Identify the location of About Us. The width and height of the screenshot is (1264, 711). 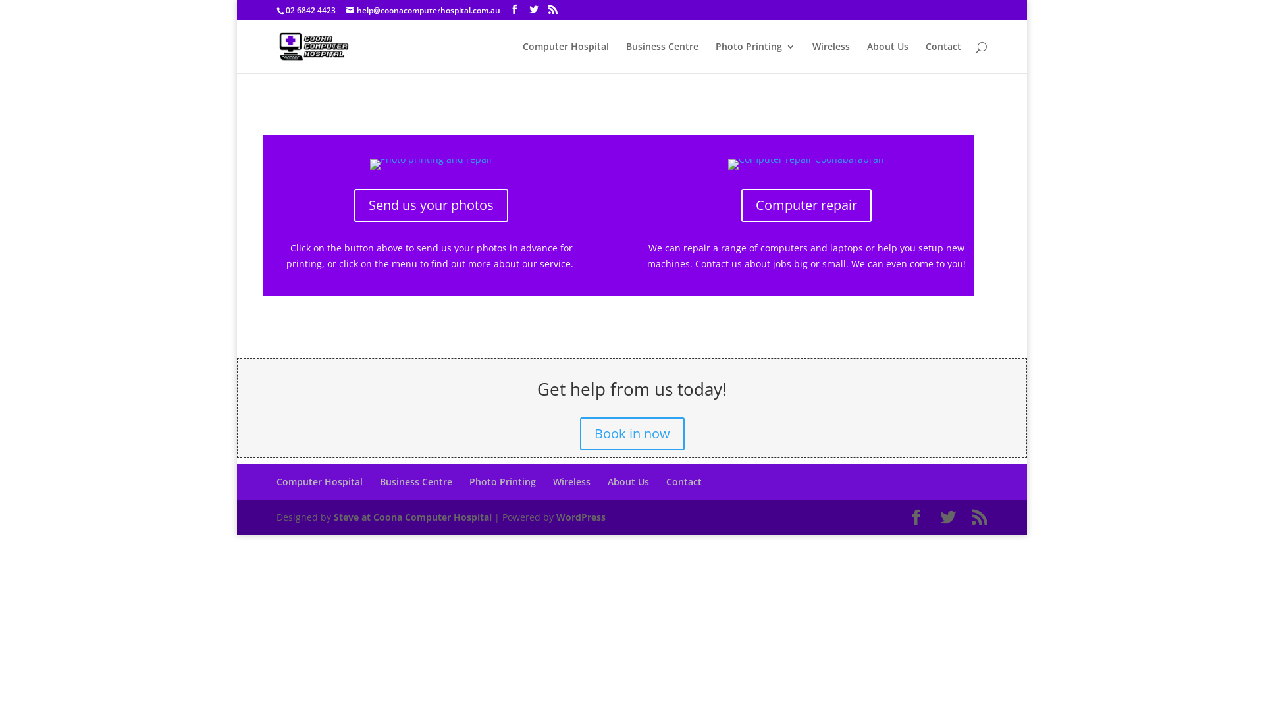
(628, 482).